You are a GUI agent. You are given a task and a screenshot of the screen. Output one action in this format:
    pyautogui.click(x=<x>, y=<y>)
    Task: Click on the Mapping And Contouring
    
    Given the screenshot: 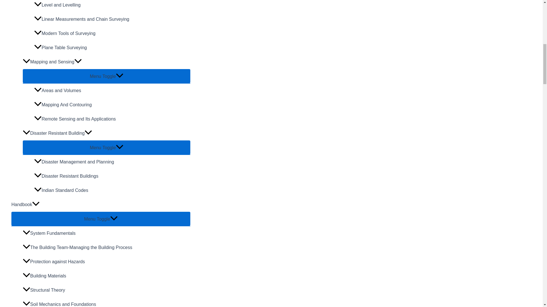 What is the action you would take?
    pyautogui.click(x=112, y=105)
    